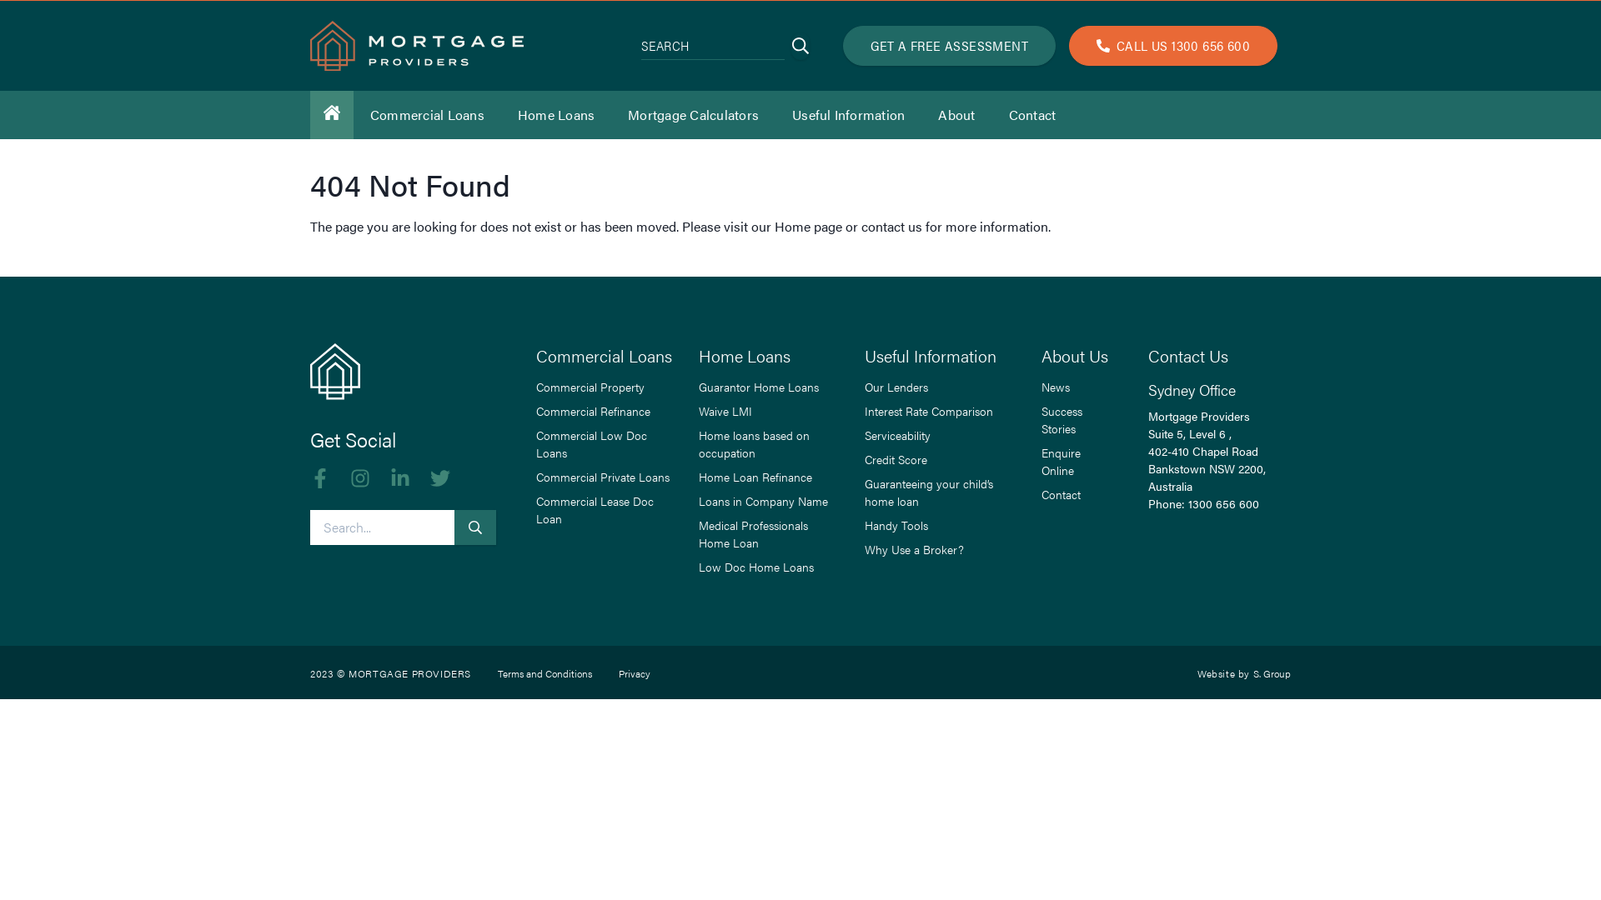 This screenshot has height=900, width=1601. I want to click on Commercial Low Doc Loans, so click(604, 444).